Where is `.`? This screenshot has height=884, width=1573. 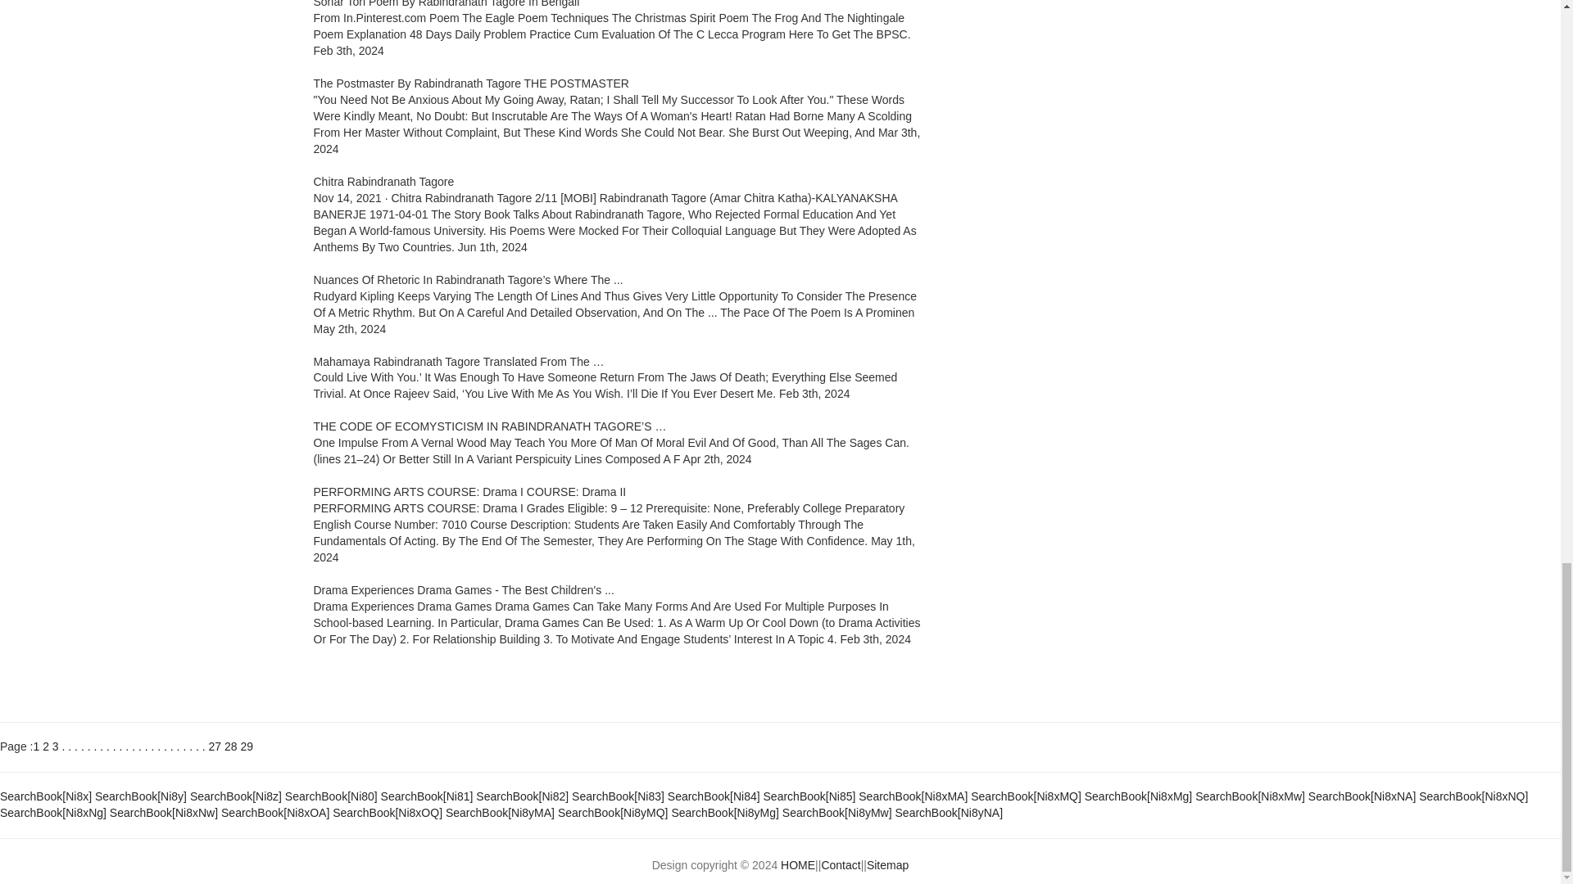 . is located at coordinates (64, 746).